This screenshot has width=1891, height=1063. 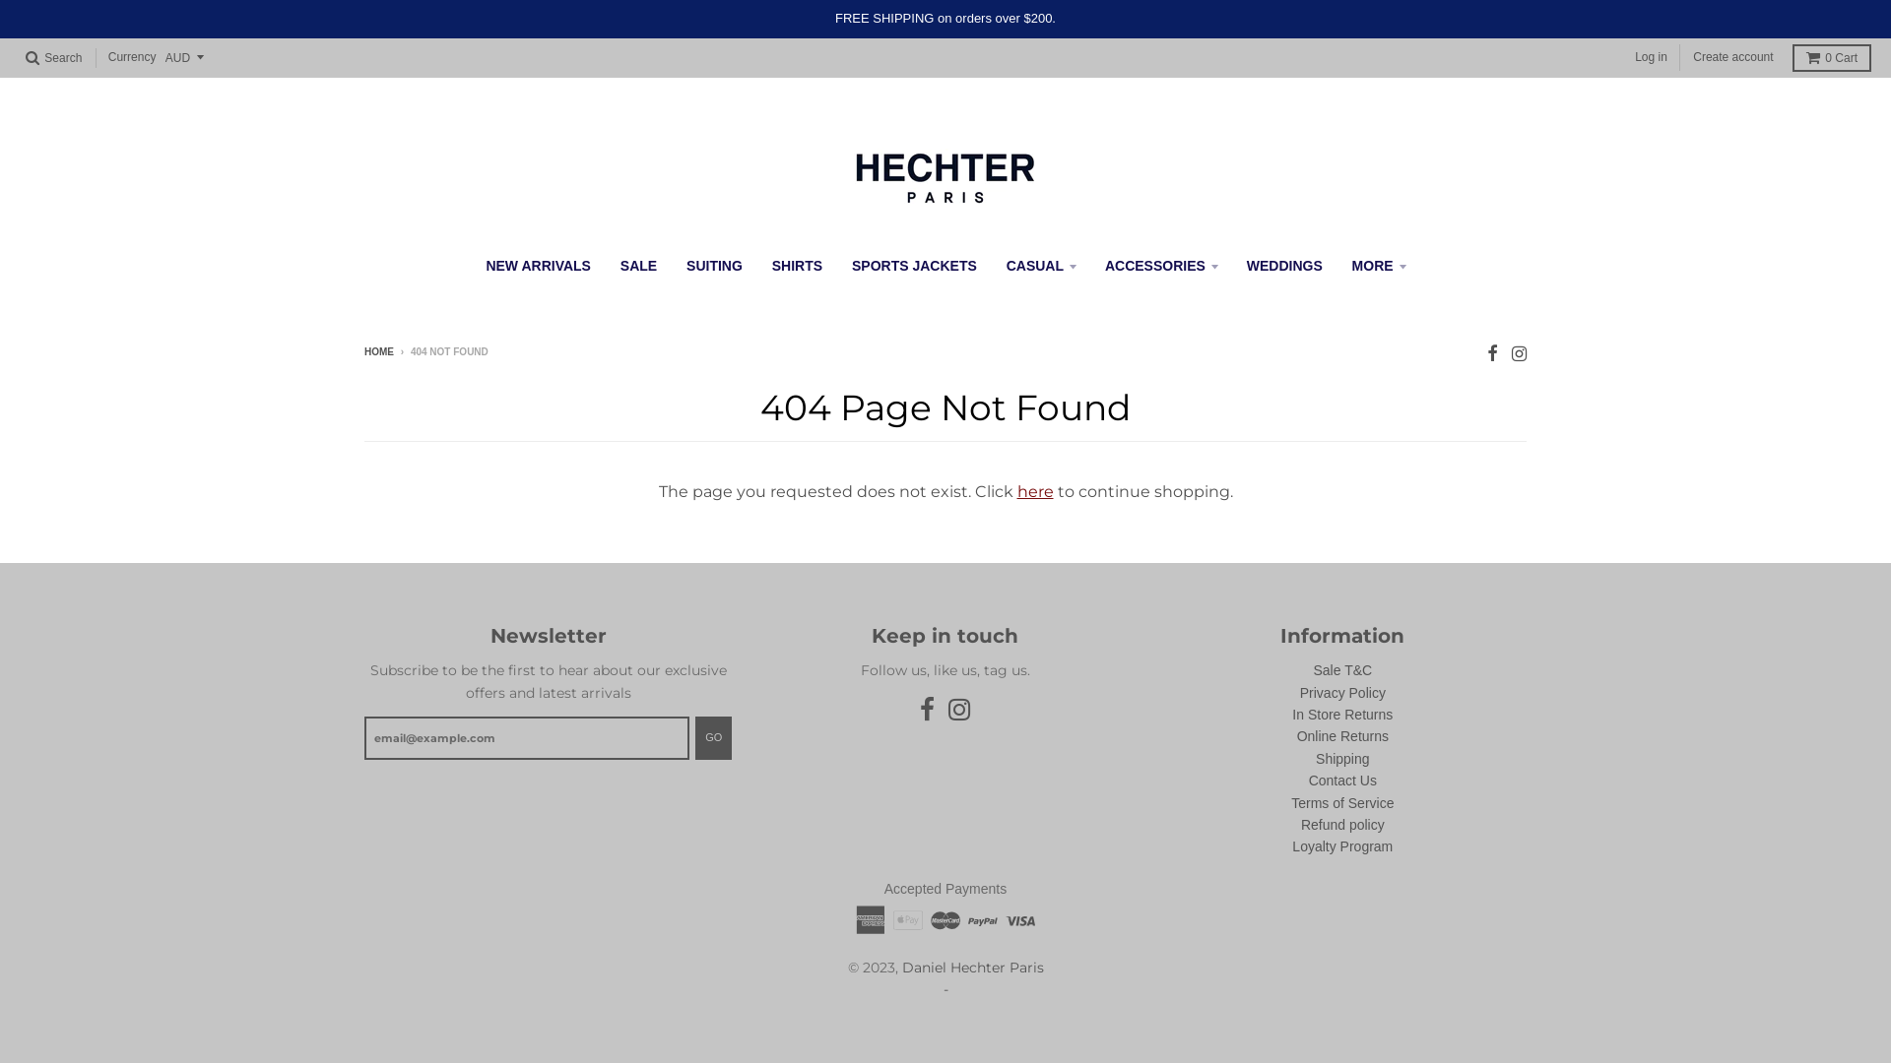 What do you see at coordinates (973, 968) in the screenshot?
I see `Daniel Hechter Paris` at bounding box center [973, 968].